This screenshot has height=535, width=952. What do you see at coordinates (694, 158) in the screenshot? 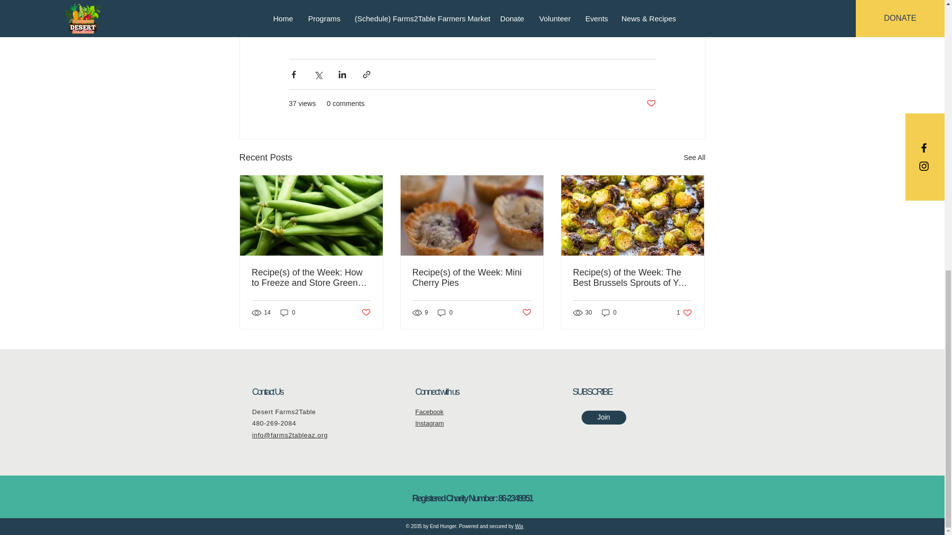
I see `See All` at bounding box center [694, 158].